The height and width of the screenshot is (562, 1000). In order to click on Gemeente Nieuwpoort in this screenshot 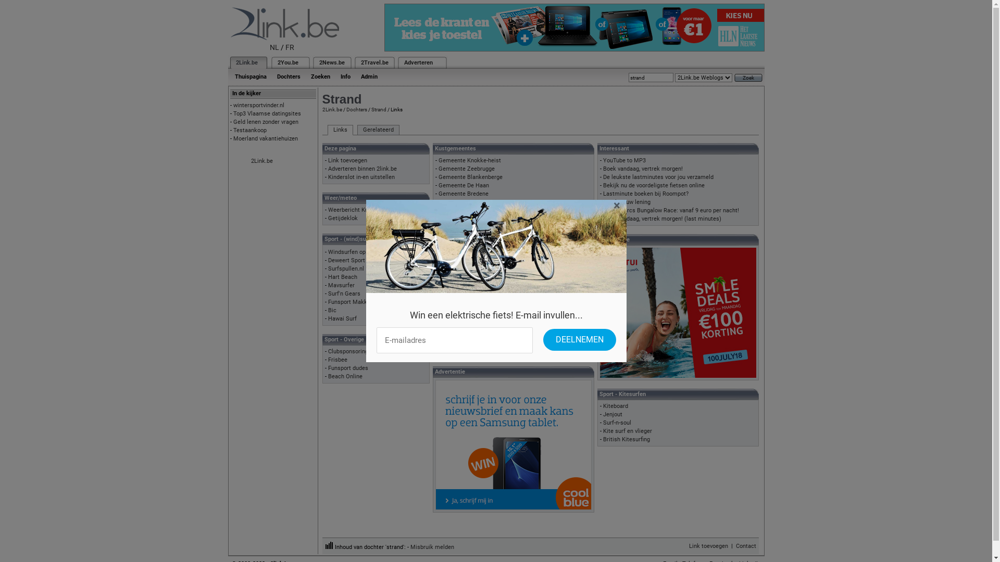, I will do `click(468, 210)`.